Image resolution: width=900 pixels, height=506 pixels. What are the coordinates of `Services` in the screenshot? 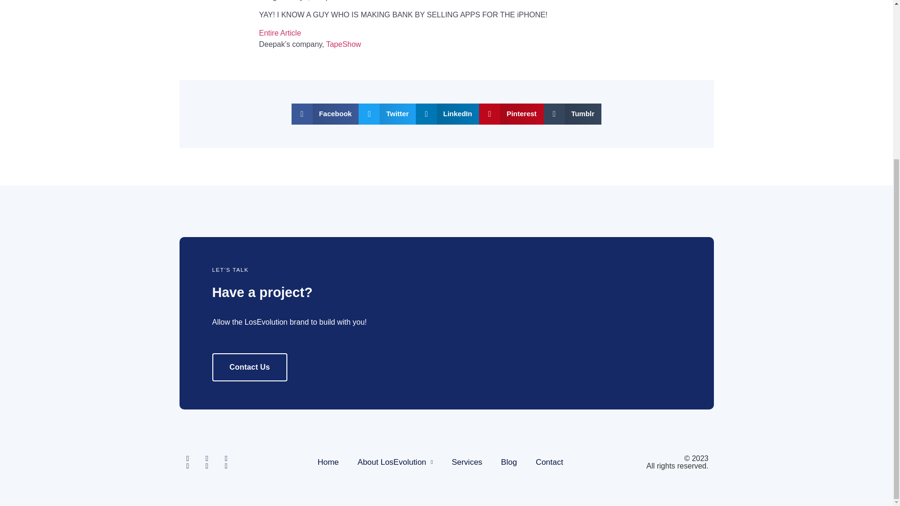 It's located at (467, 462).